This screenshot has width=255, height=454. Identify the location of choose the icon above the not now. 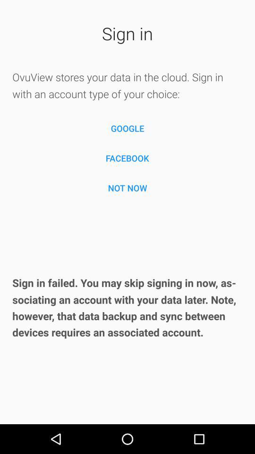
(127, 158).